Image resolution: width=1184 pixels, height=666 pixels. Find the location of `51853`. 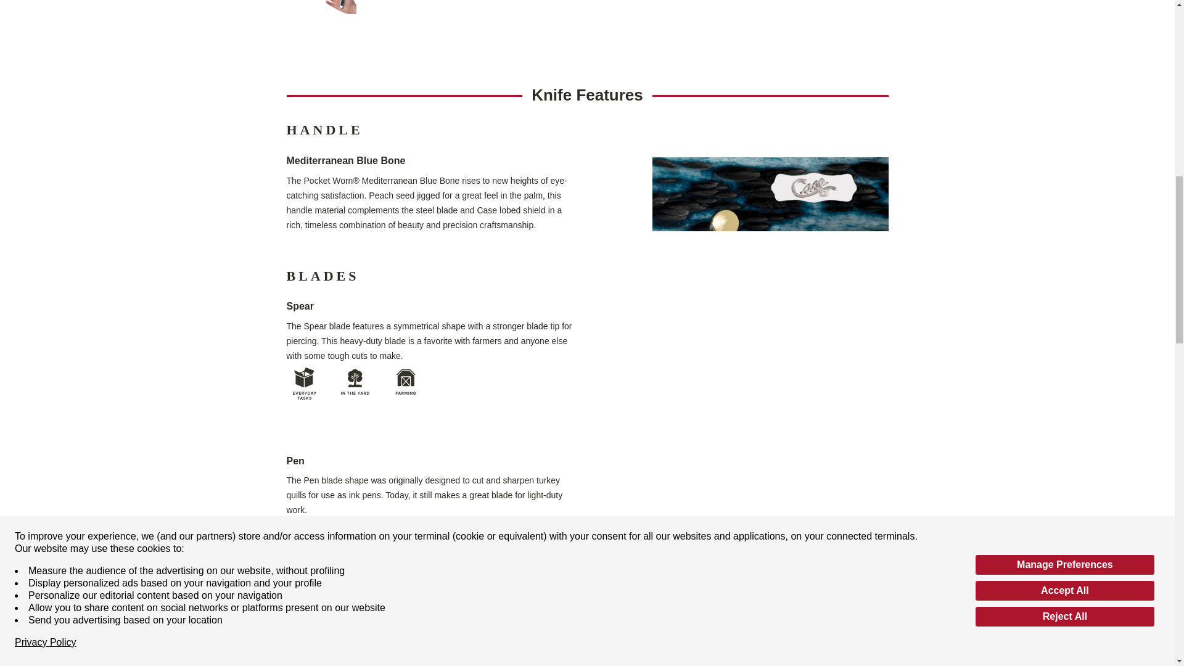

51853 is located at coordinates (486, 665).